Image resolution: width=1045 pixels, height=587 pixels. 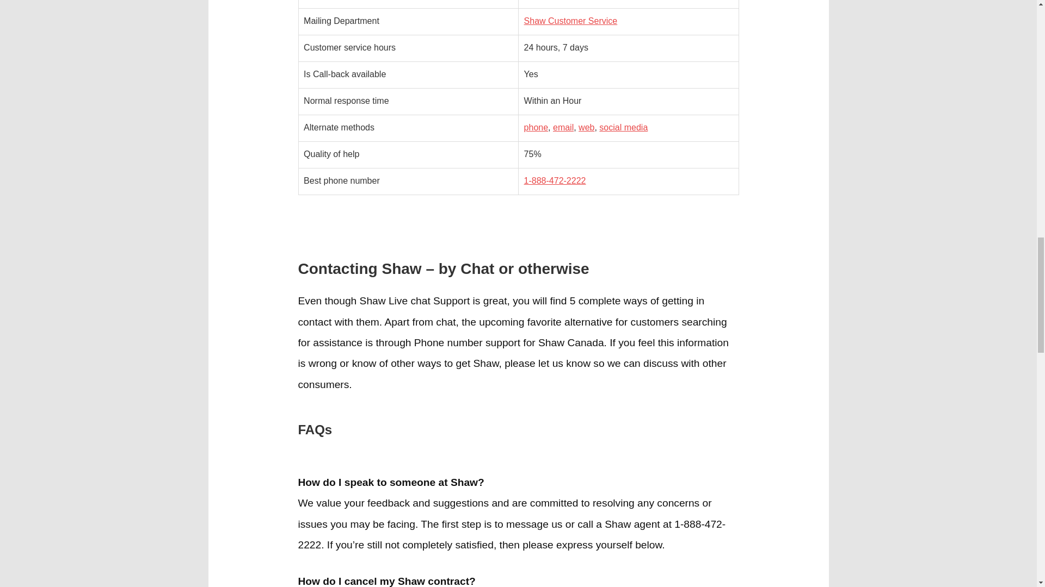 What do you see at coordinates (587, 127) in the screenshot?
I see `web` at bounding box center [587, 127].